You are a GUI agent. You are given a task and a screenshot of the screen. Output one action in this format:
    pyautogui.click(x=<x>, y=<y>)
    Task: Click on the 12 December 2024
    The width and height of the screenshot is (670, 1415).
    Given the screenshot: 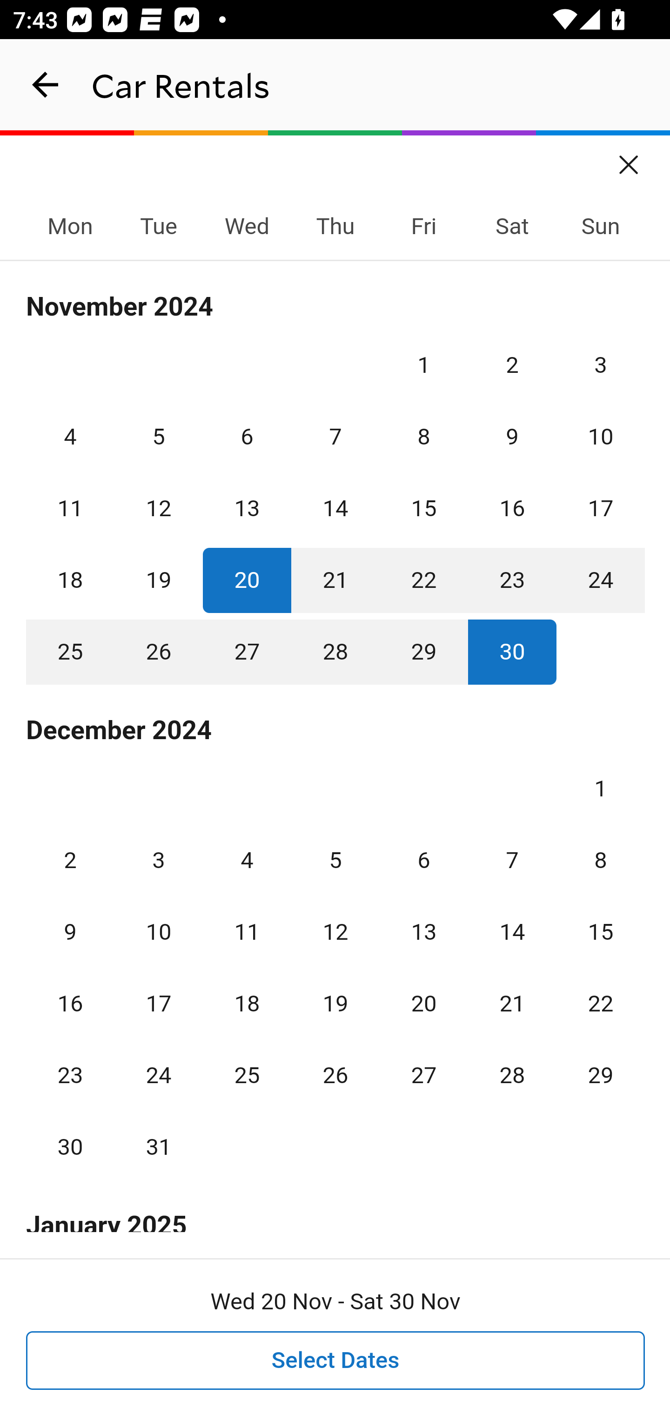 What is the action you would take?
    pyautogui.click(x=335, y=932)
    